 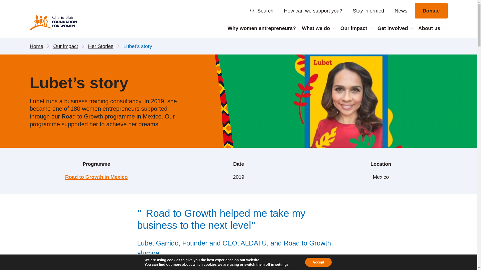 What do you see at coordinates (368, 10) in the screenshot?
I see `Stay informed` at bounding box center [368, 10].